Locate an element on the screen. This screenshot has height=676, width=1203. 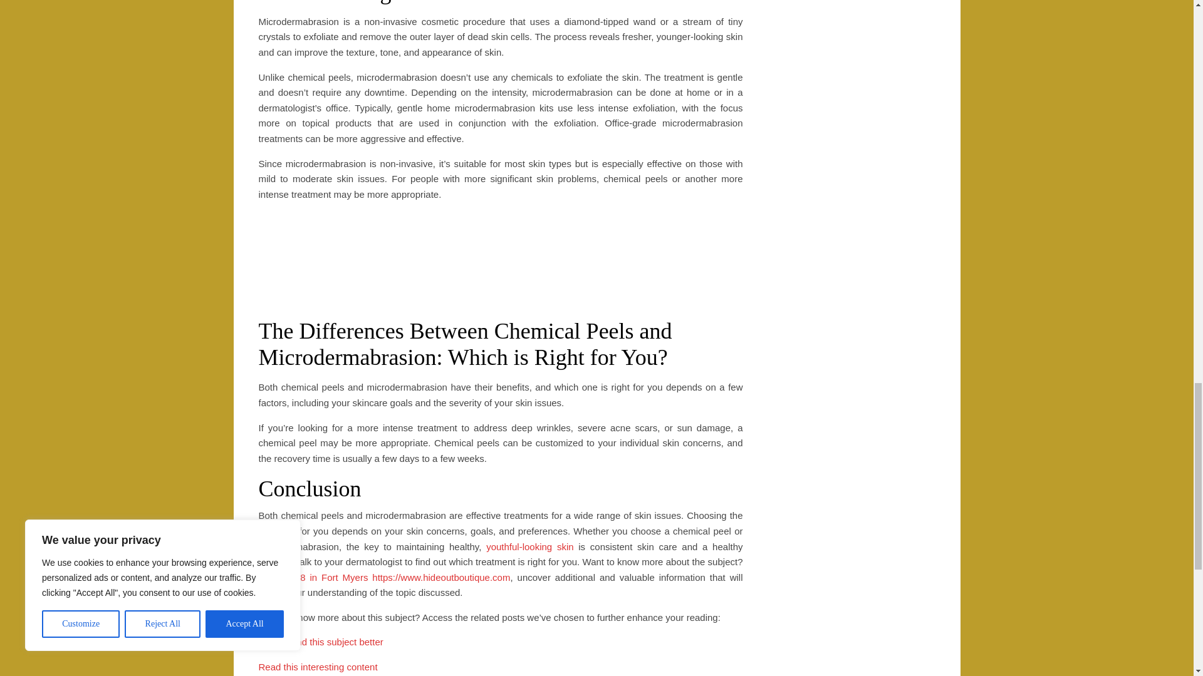
Read this interesting content is located at coordinates (318, 667).